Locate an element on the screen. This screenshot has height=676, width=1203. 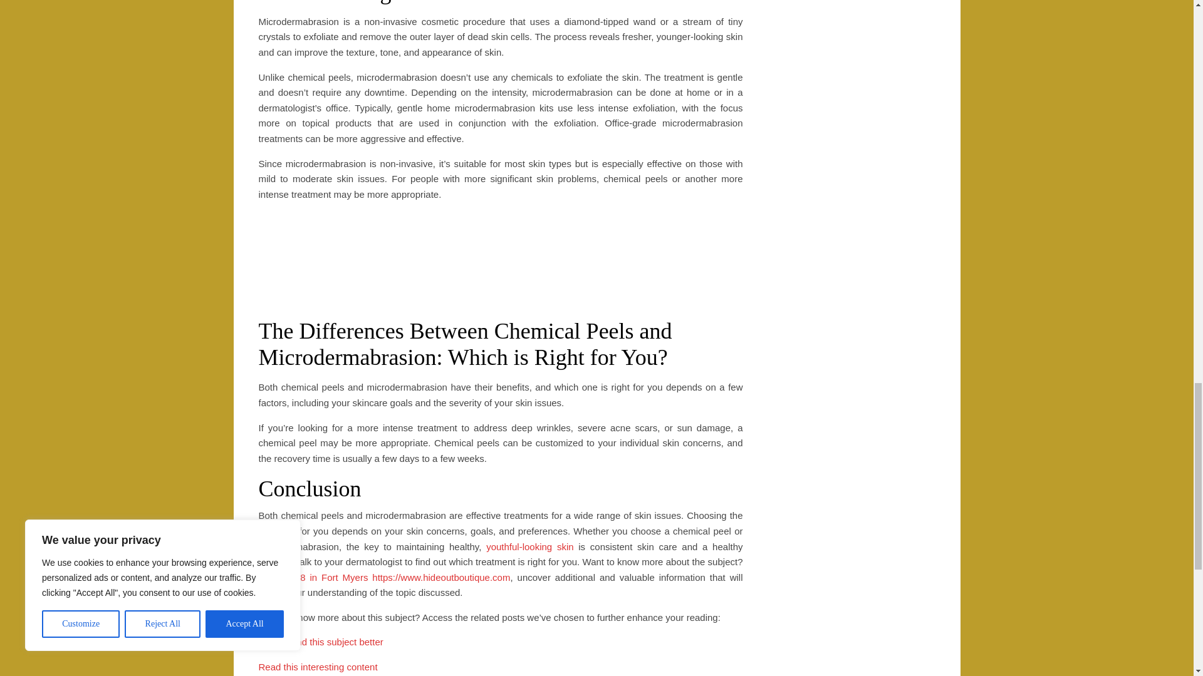
Read this interesting content is located at coordinates (318, 667).